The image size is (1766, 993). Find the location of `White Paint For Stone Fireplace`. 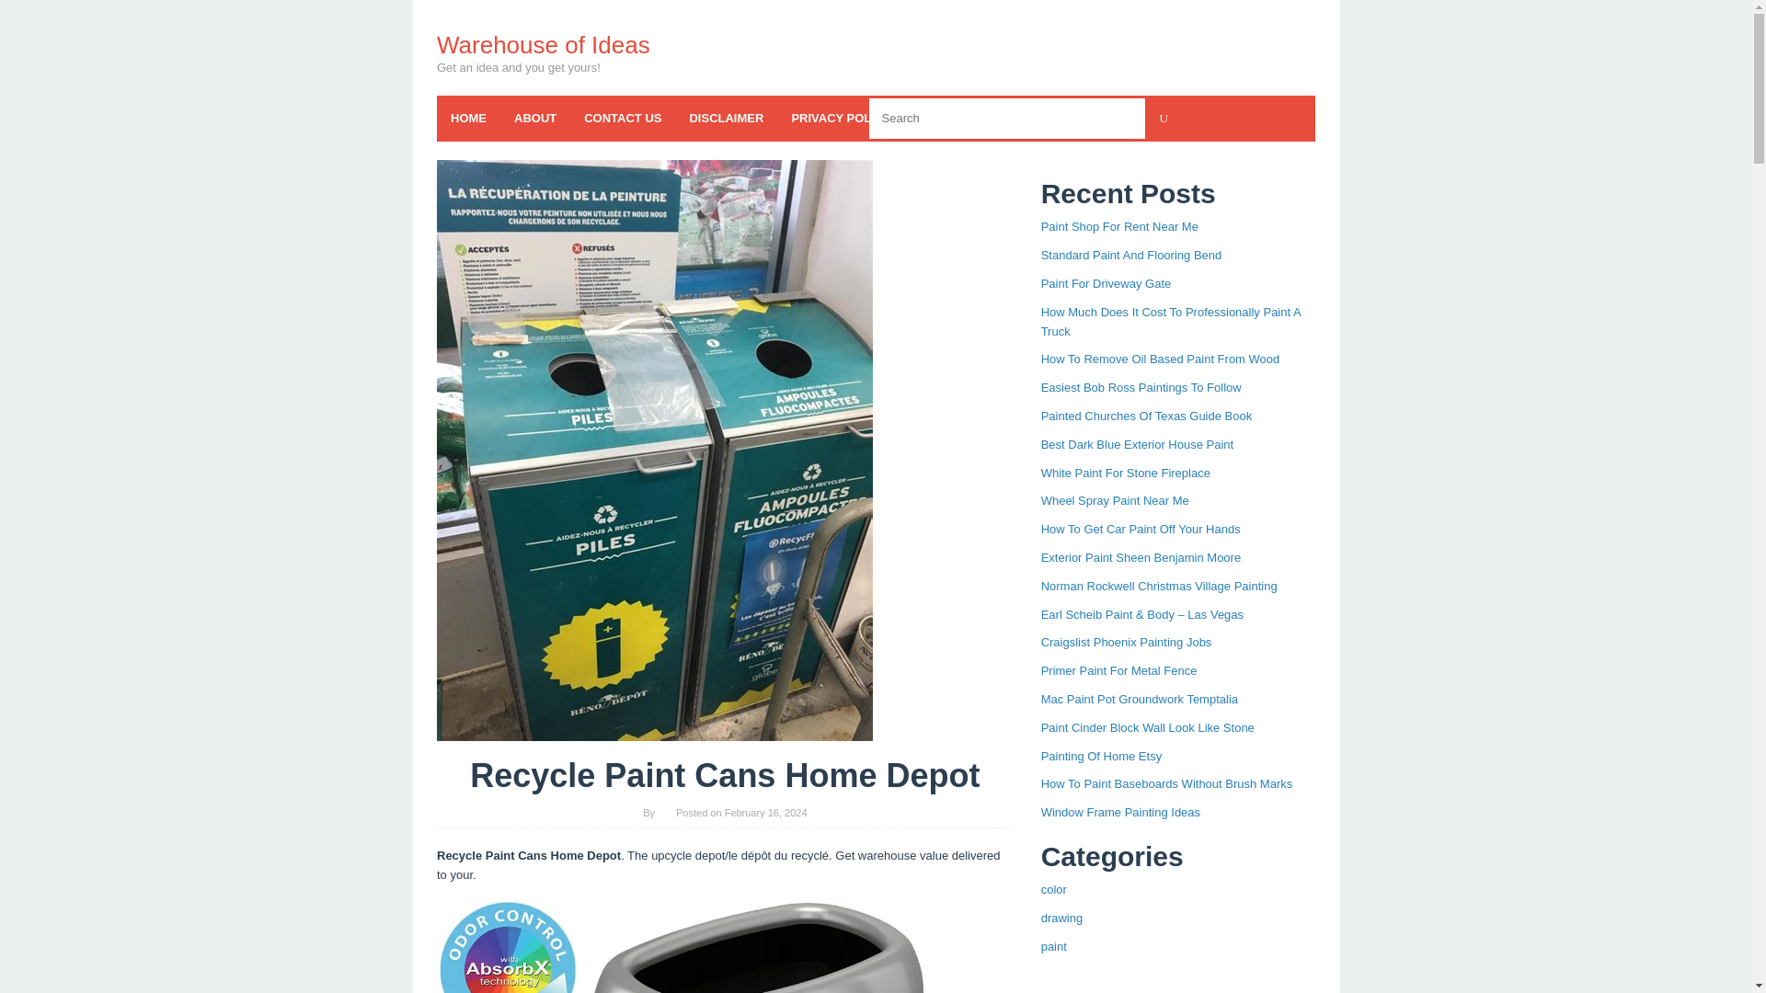

White Paint For Stone Fireplace is located at coordinates (1126, 473).